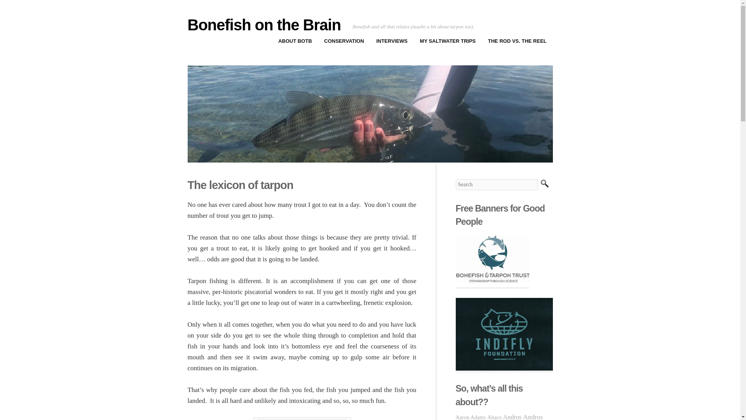 The height and width of the screenshot is (420, 746). What do you see at coordinates (448, 41) in the screenshot?
I see `MY SALTWATER TRIPS` at bounding box center [448, 41].